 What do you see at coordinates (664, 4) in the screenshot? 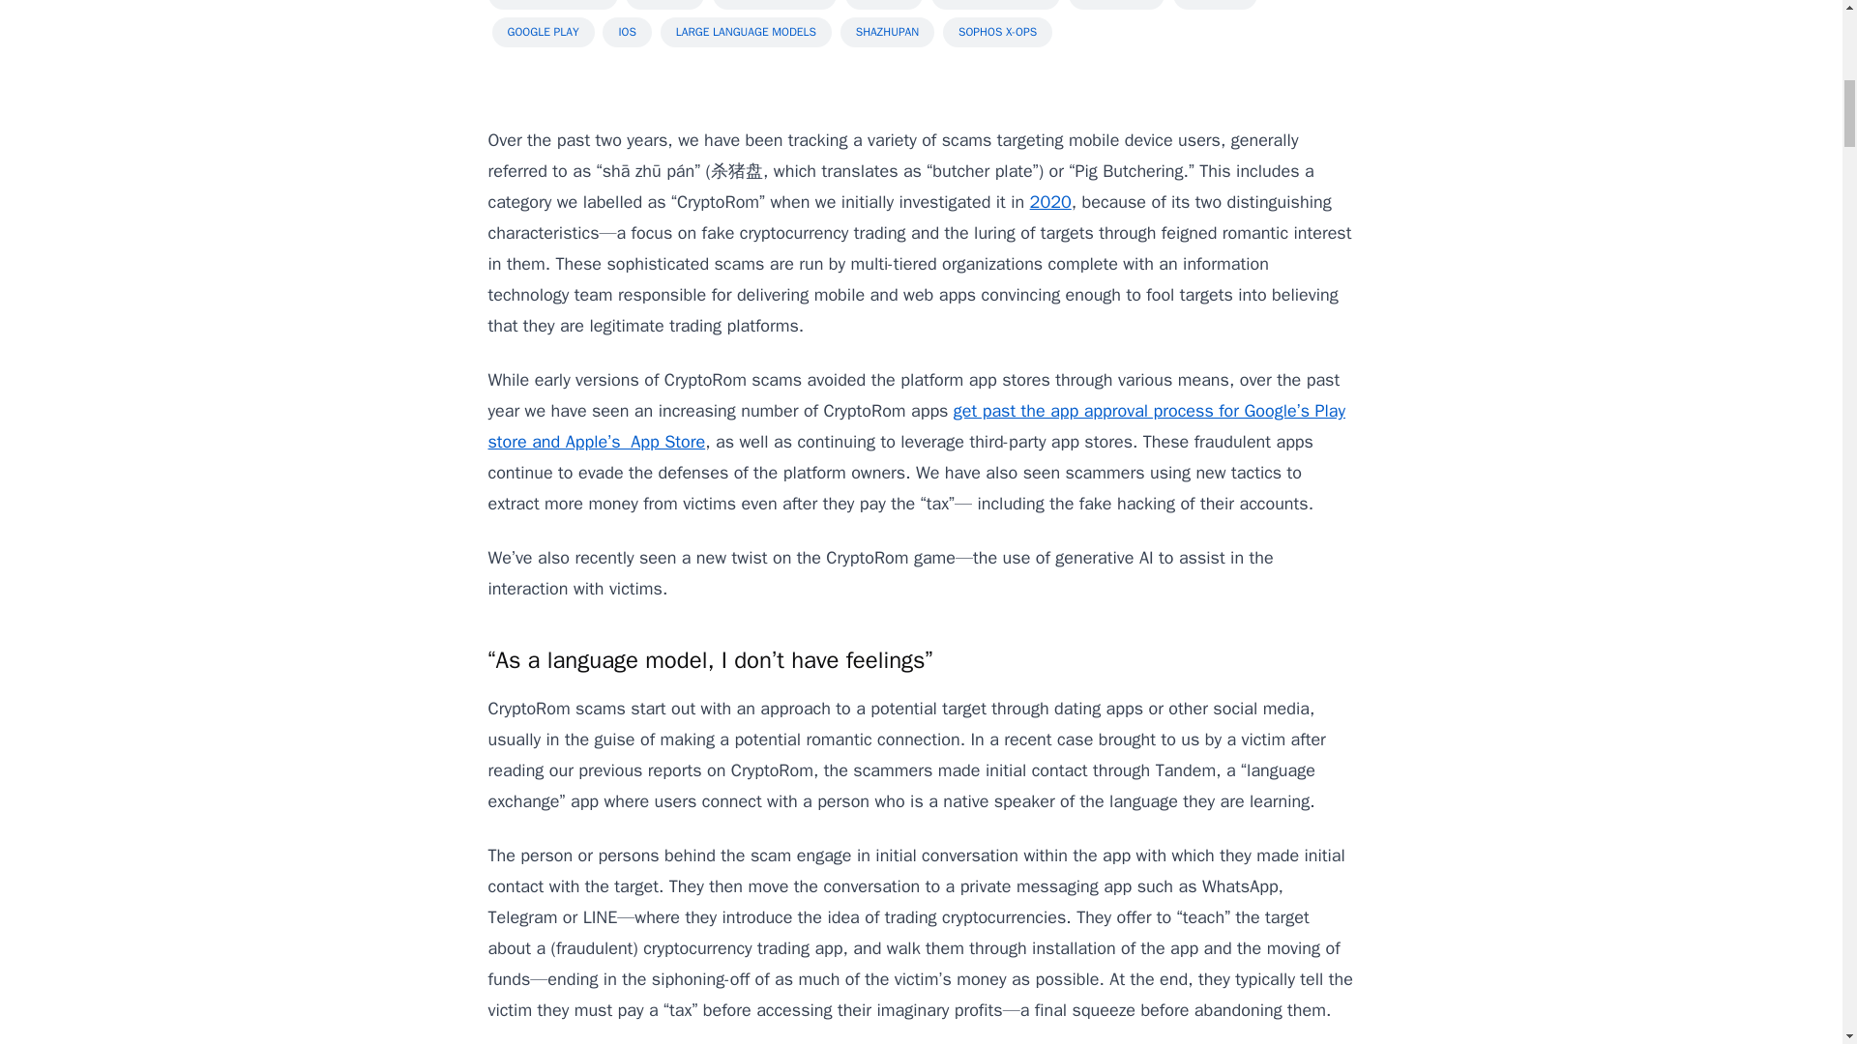
I see `ANDROID` at bounding box center [664, 4].